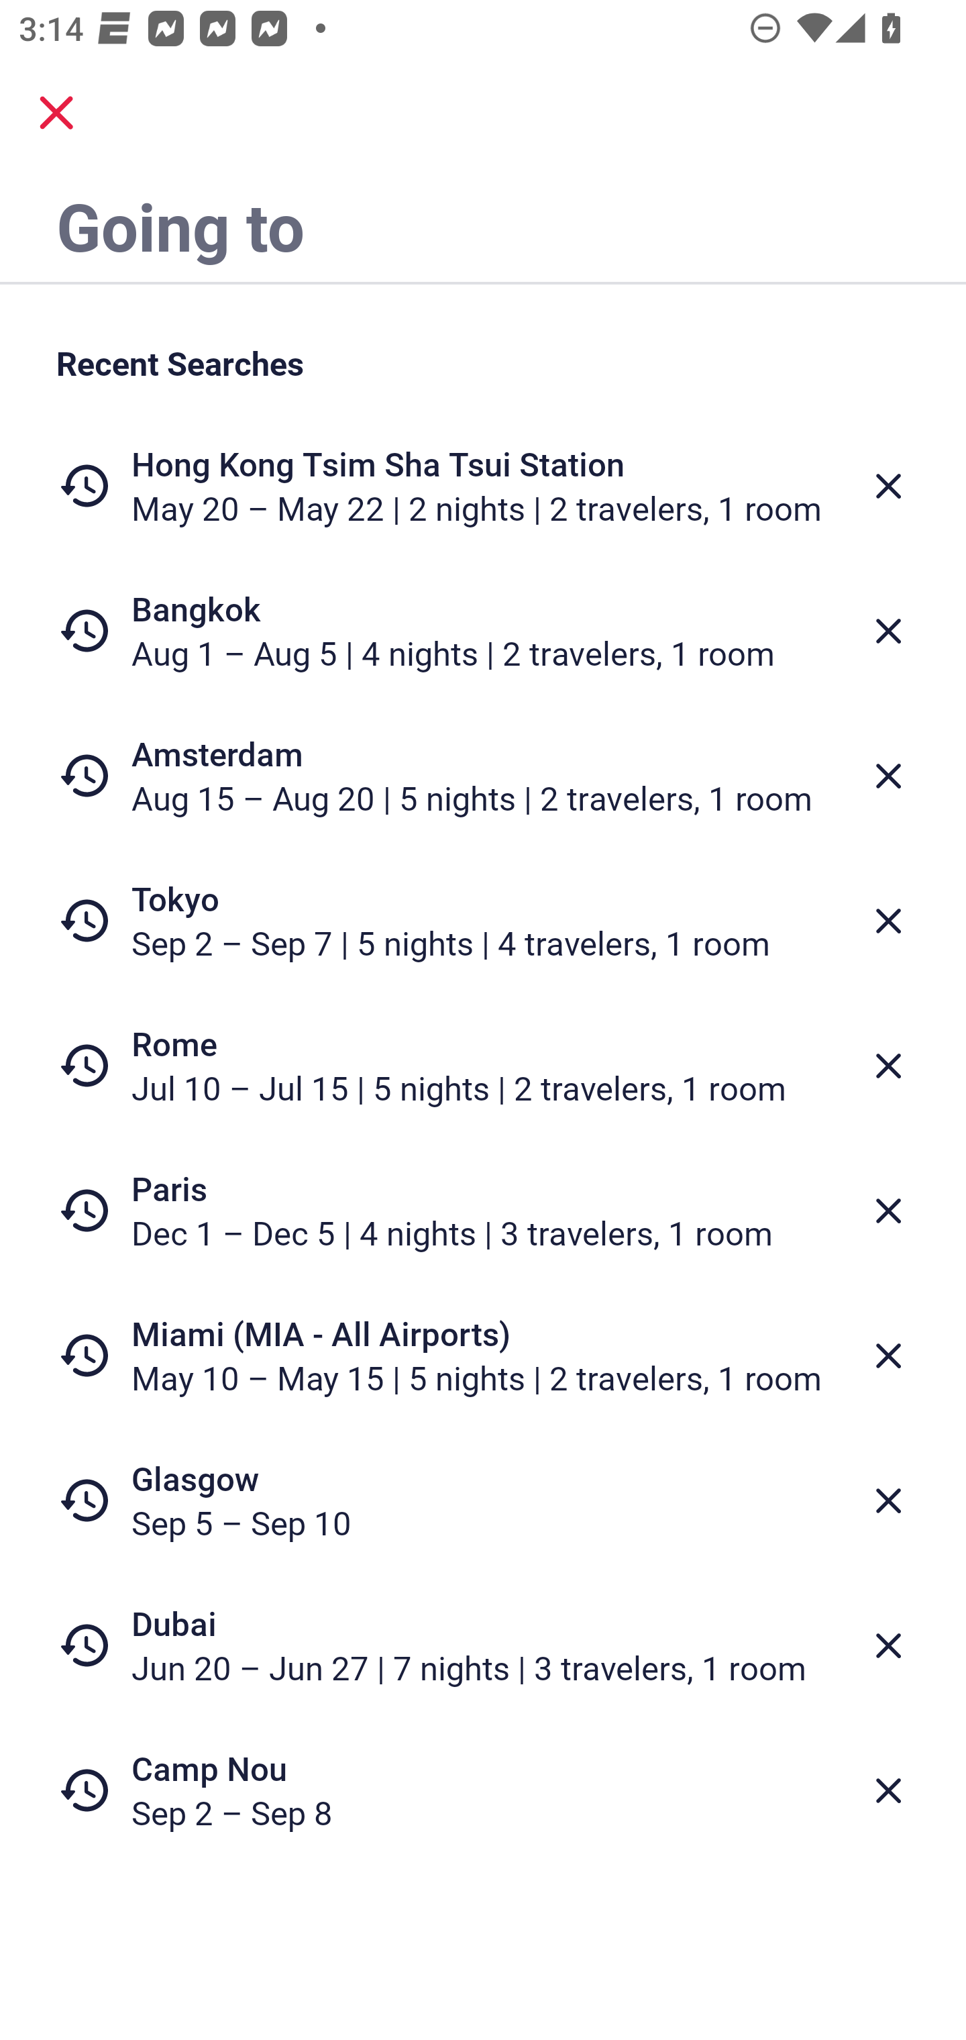 The height and width of the screenshot is (2040, 966). Describe the element at coordinates (888, 921) in the screenshot. I see `Delete from recent searches` at that location.